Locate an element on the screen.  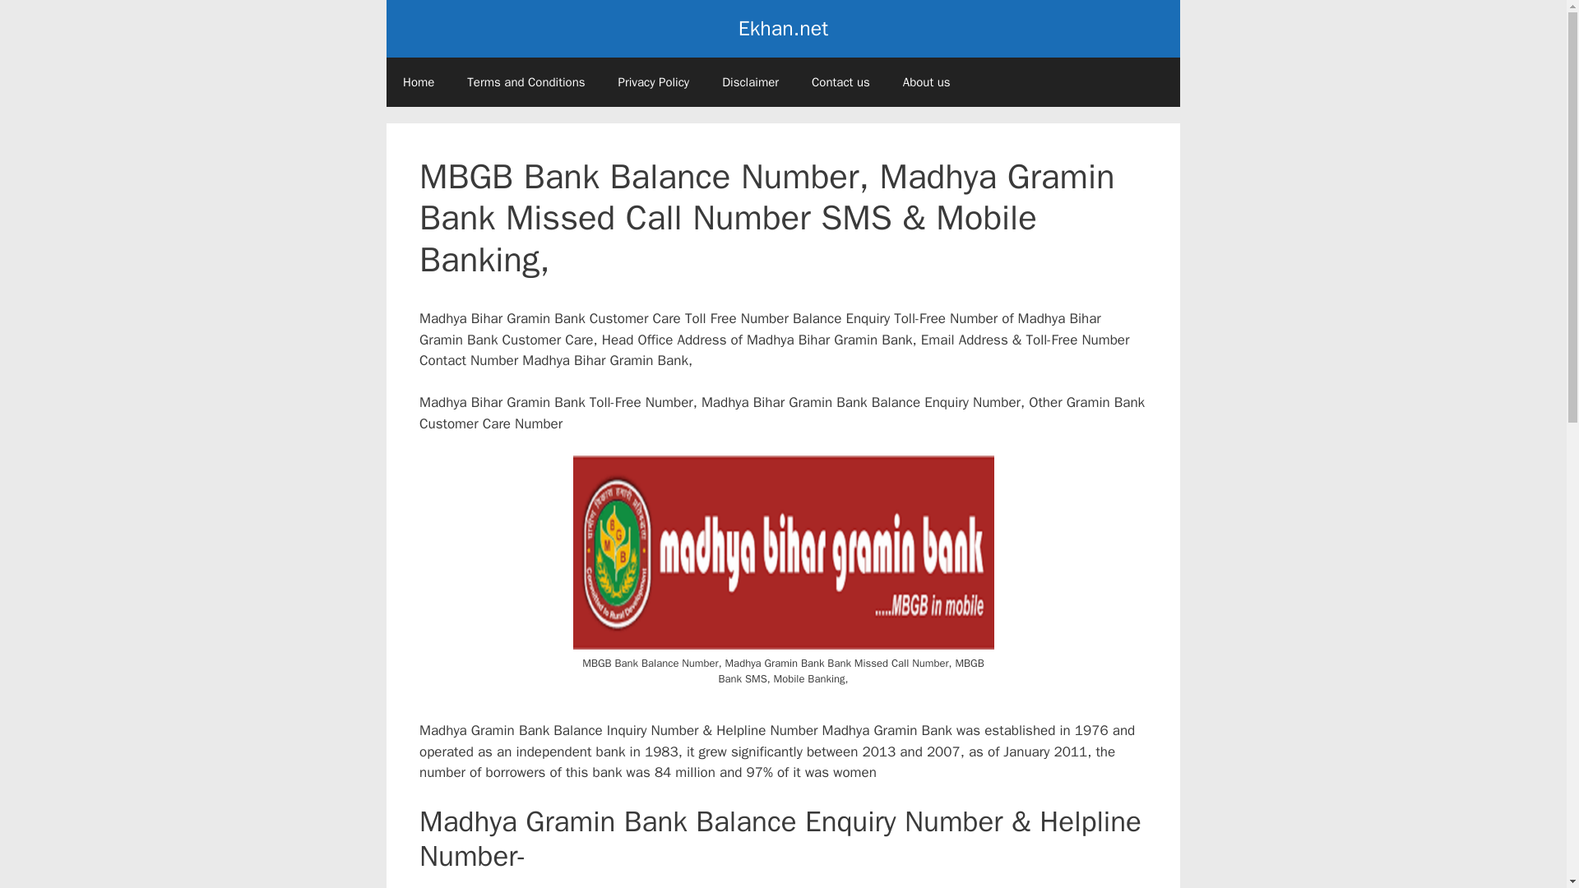
Home is located at coordinates (418, 82).